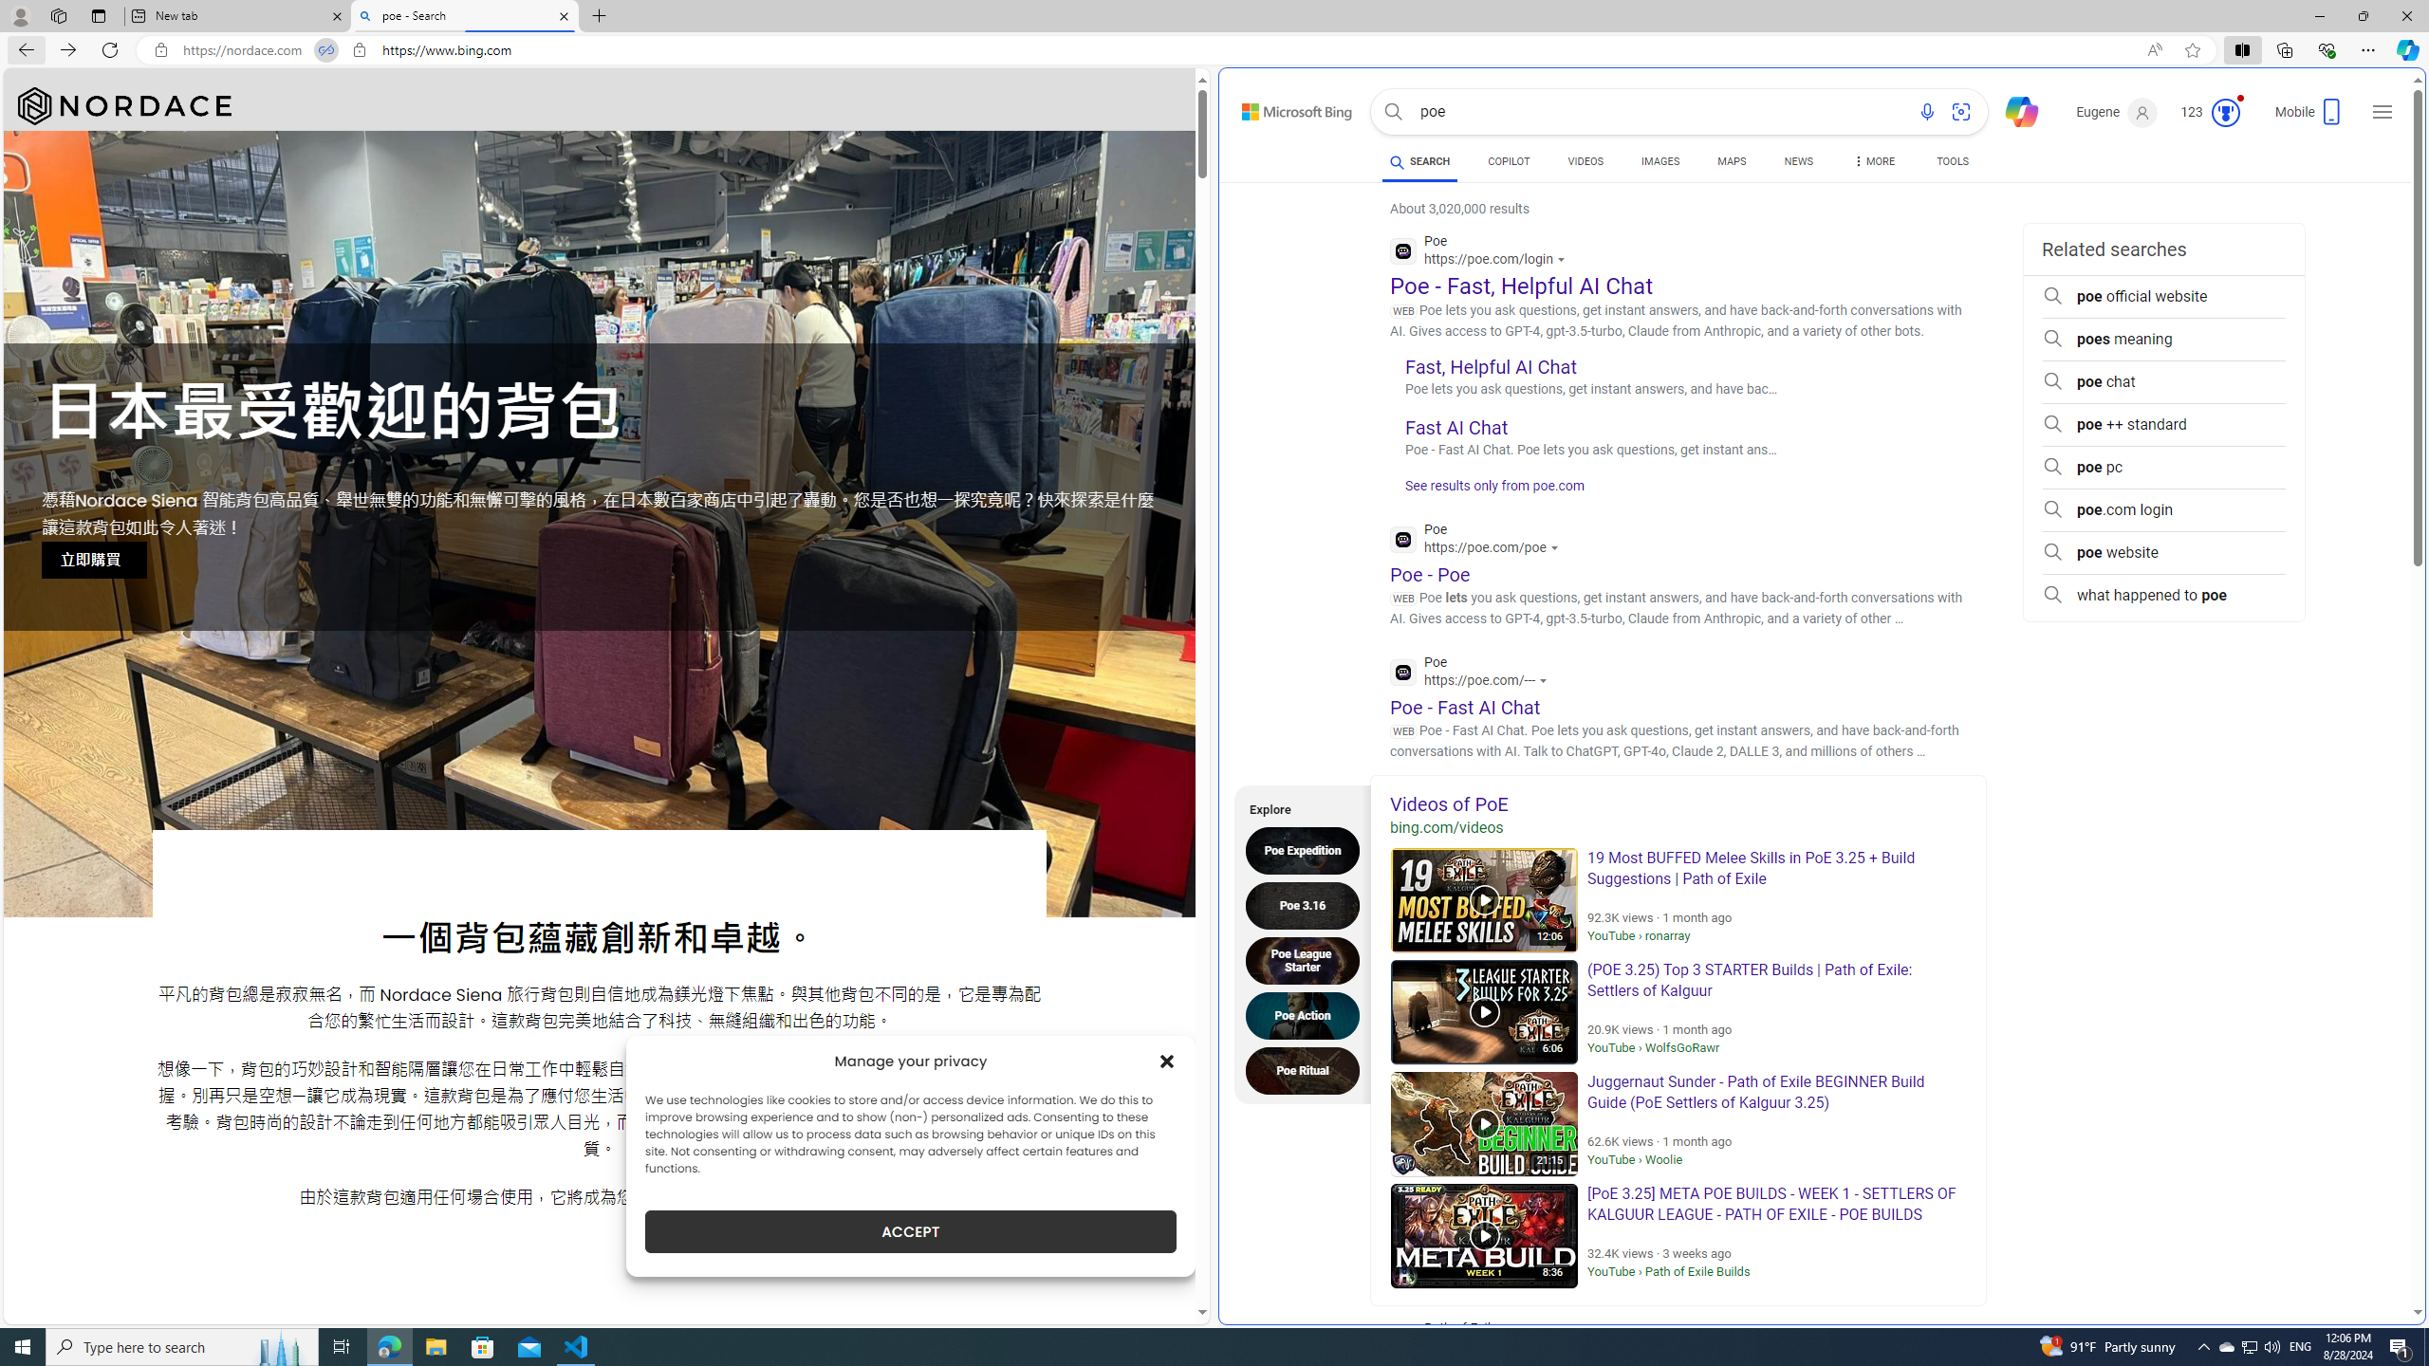 The image size is (2429, 1366). What do you see at coordinates (2163, 552) in the screenshot?
I see `poe website` at bounding box center [2163, 552].